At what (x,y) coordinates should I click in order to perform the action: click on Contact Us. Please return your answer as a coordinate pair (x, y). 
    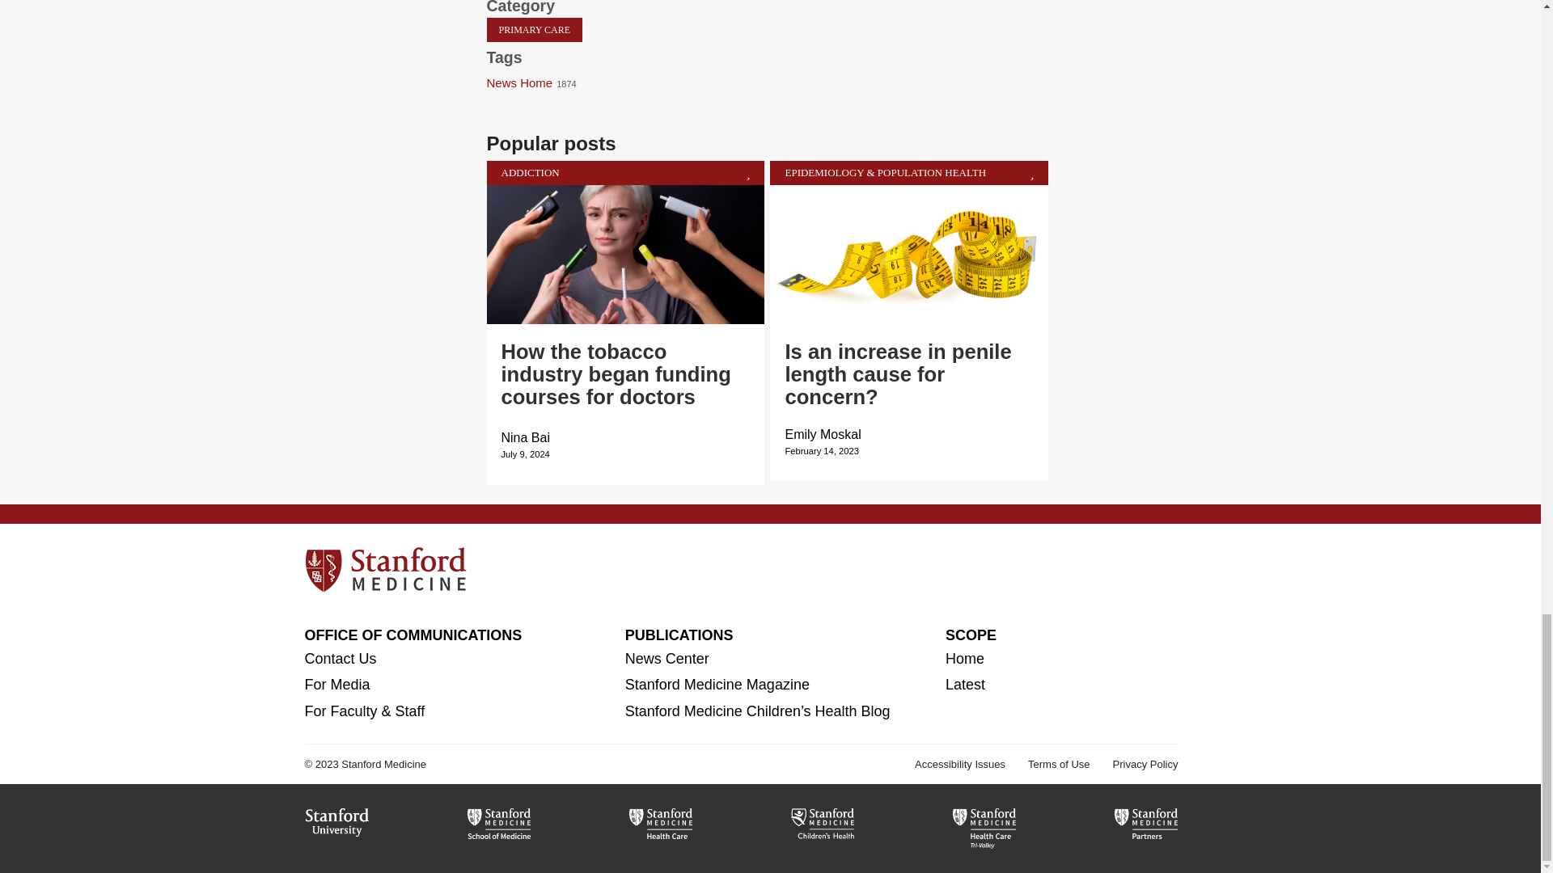
    Looking at the image, I should click on (340, 658).